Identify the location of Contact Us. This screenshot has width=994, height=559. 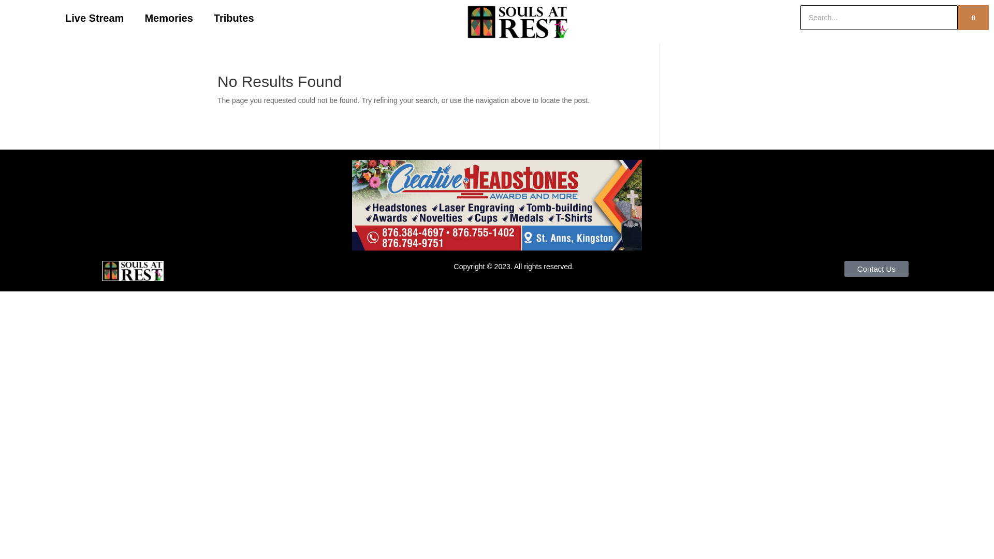
(876, 269).